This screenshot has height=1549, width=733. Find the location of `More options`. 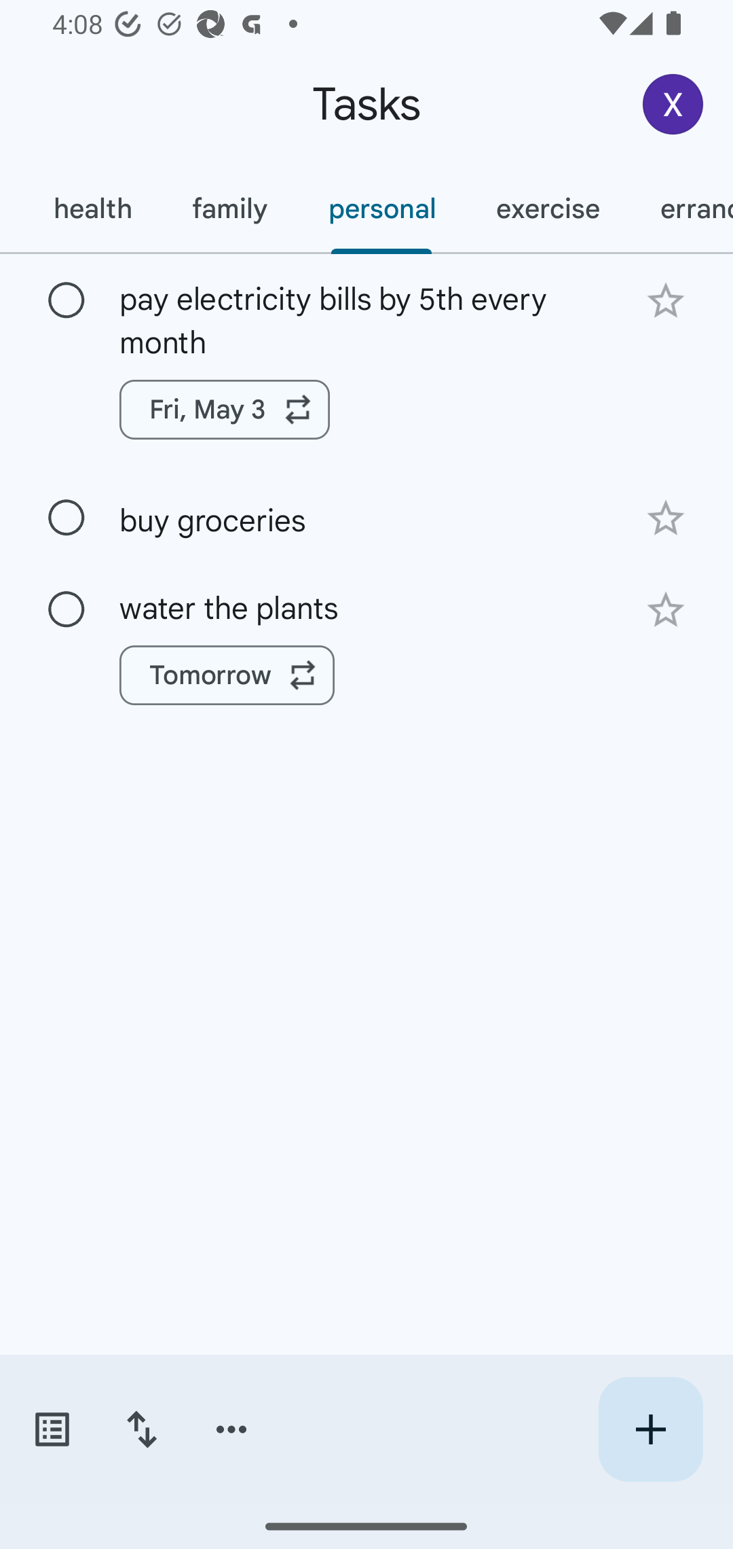

More options is located at coordinates (231, 1429).